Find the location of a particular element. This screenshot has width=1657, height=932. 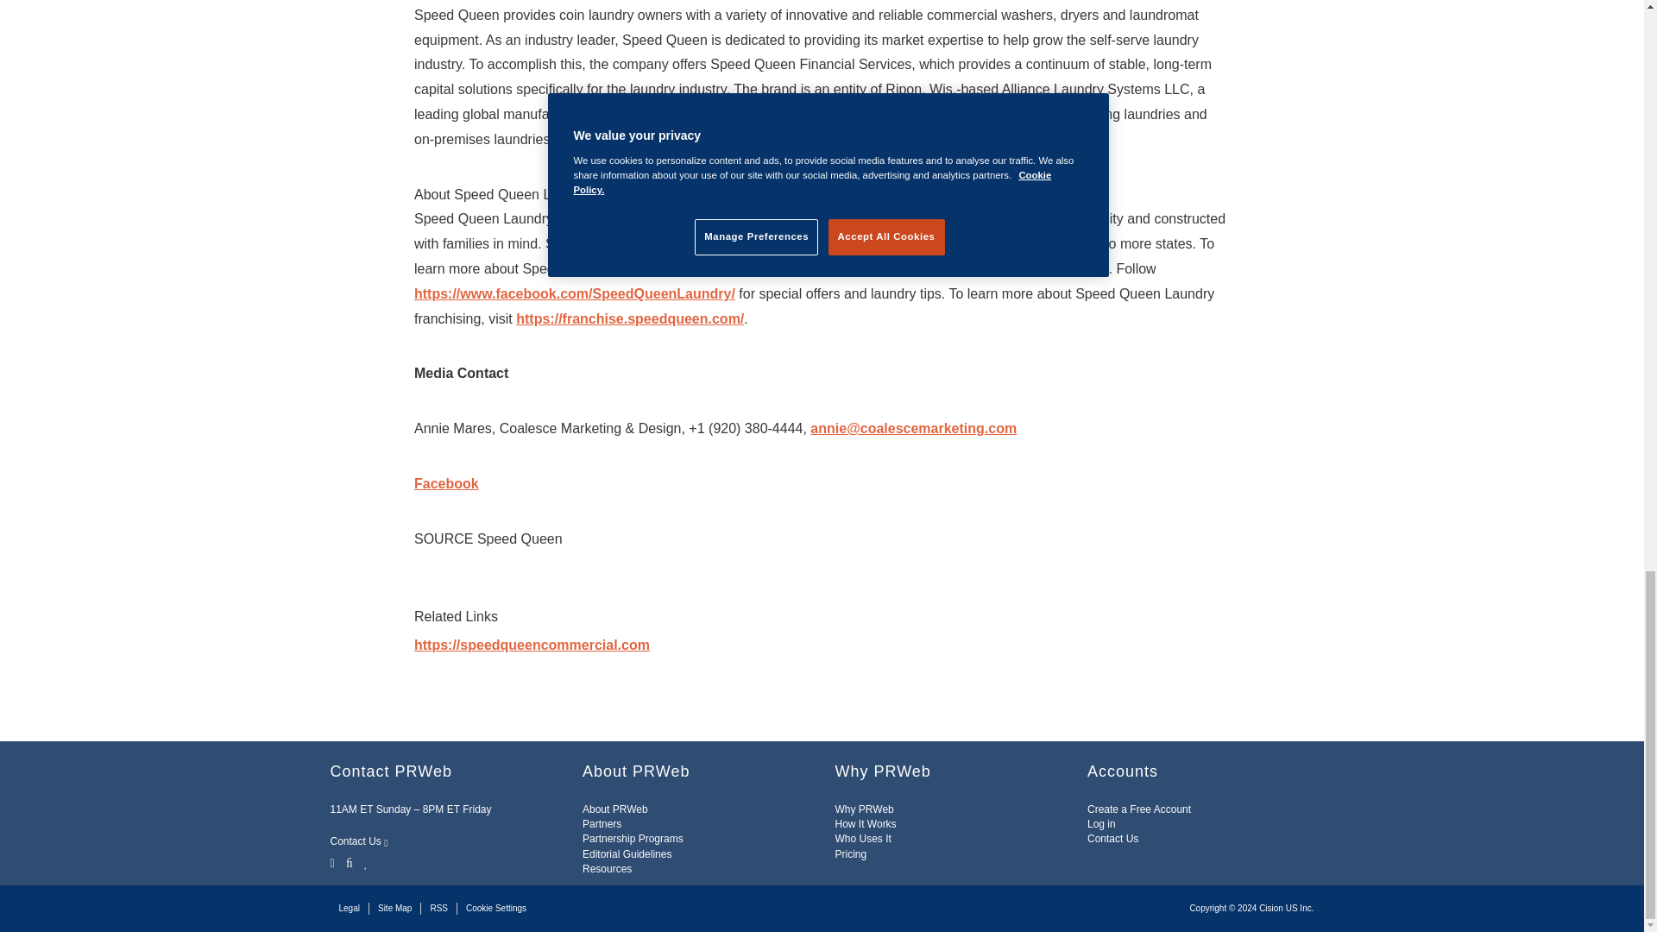

Why PRWeb is located at coordinates (865, 809).